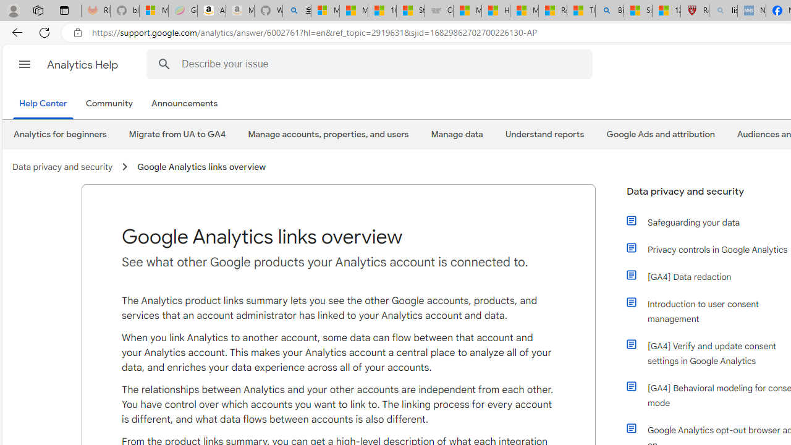 The width and height of the screenshot is (791, 445). I want to click on Analytics for beginners, so click(61, 134).